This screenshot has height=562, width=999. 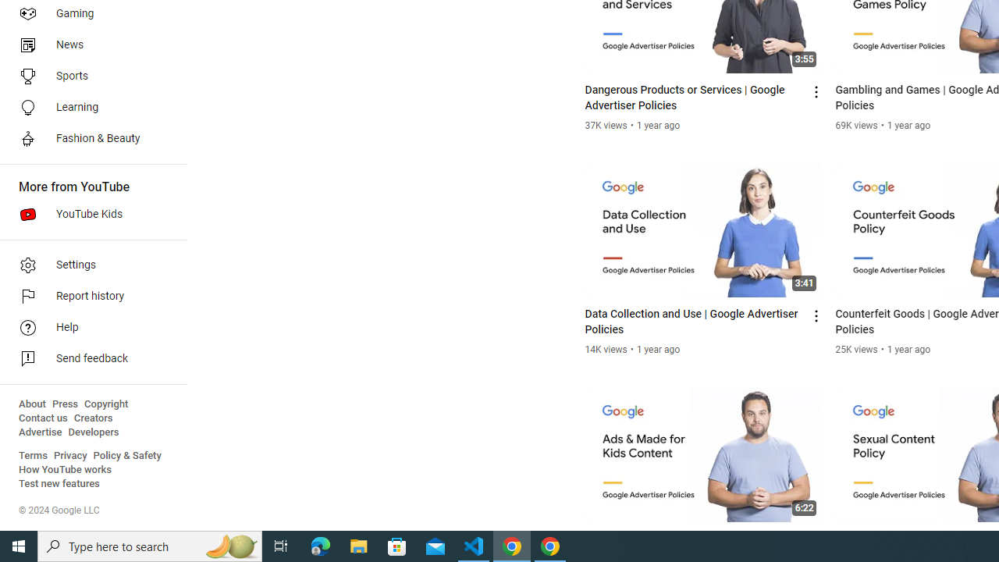 What do you see at coordinates (94, 432) in the screenshot?
I see `Developers` at bounding box center [94, 432].